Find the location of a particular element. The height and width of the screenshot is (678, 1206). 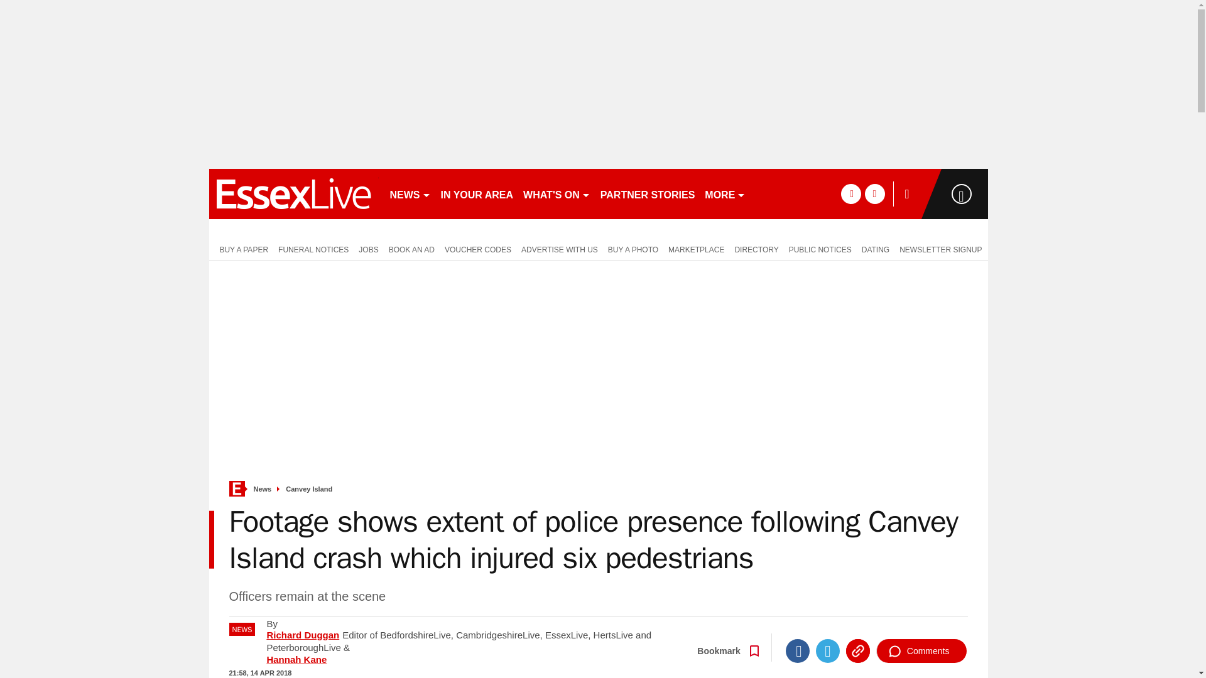

Comments is located at coordinates (921, 651).